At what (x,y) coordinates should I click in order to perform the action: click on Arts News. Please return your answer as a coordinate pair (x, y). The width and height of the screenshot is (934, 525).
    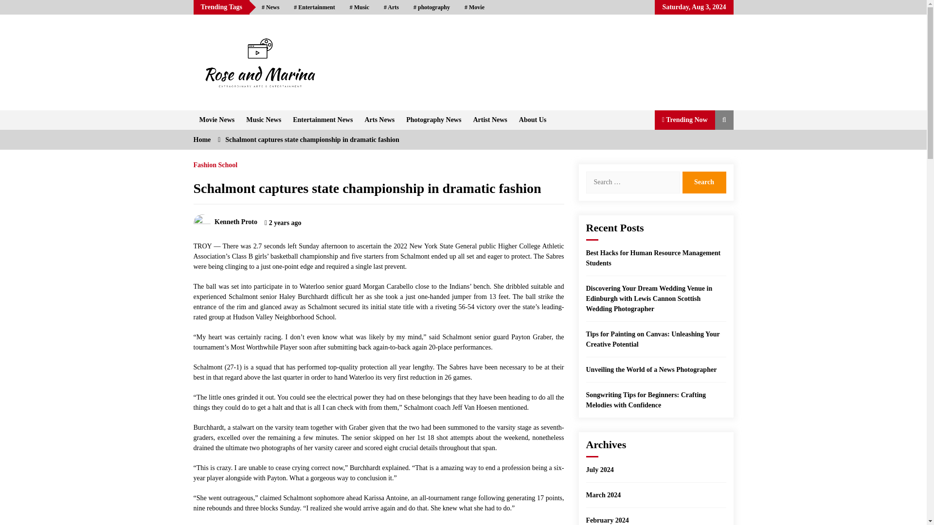
    Looking at the image, I should click on (379, 119).